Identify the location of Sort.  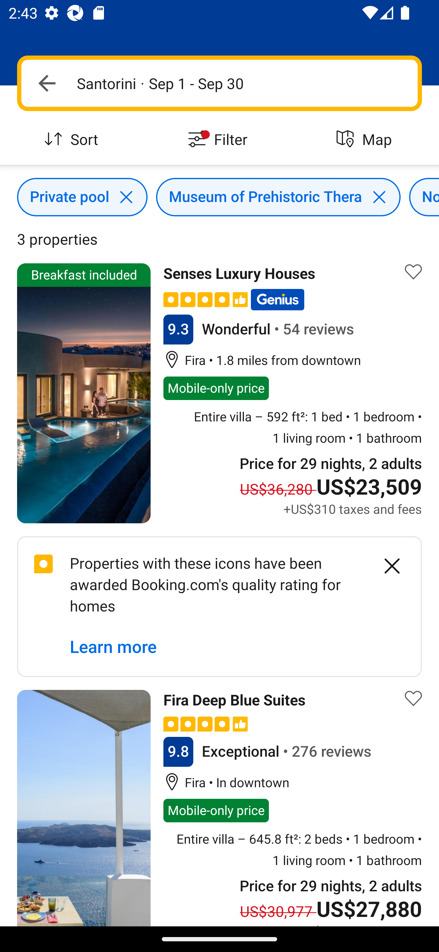
(73, 140).